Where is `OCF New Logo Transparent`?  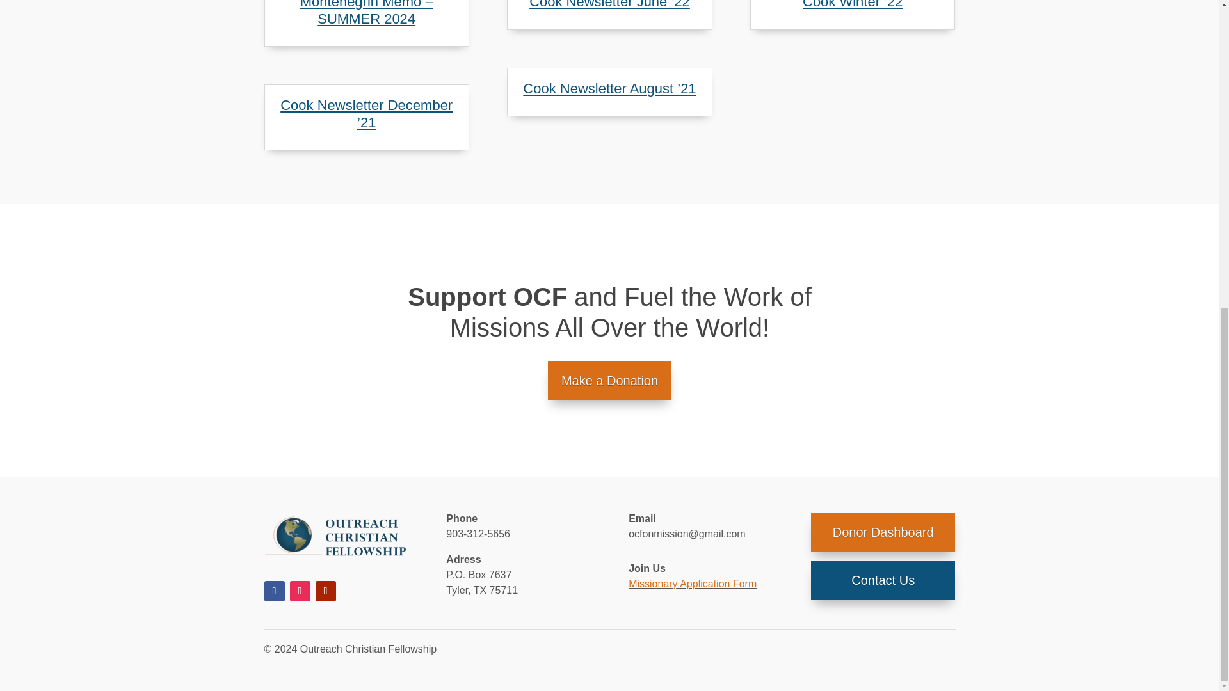
OCF New Logo Transparent is located at coordinates (335, 536).